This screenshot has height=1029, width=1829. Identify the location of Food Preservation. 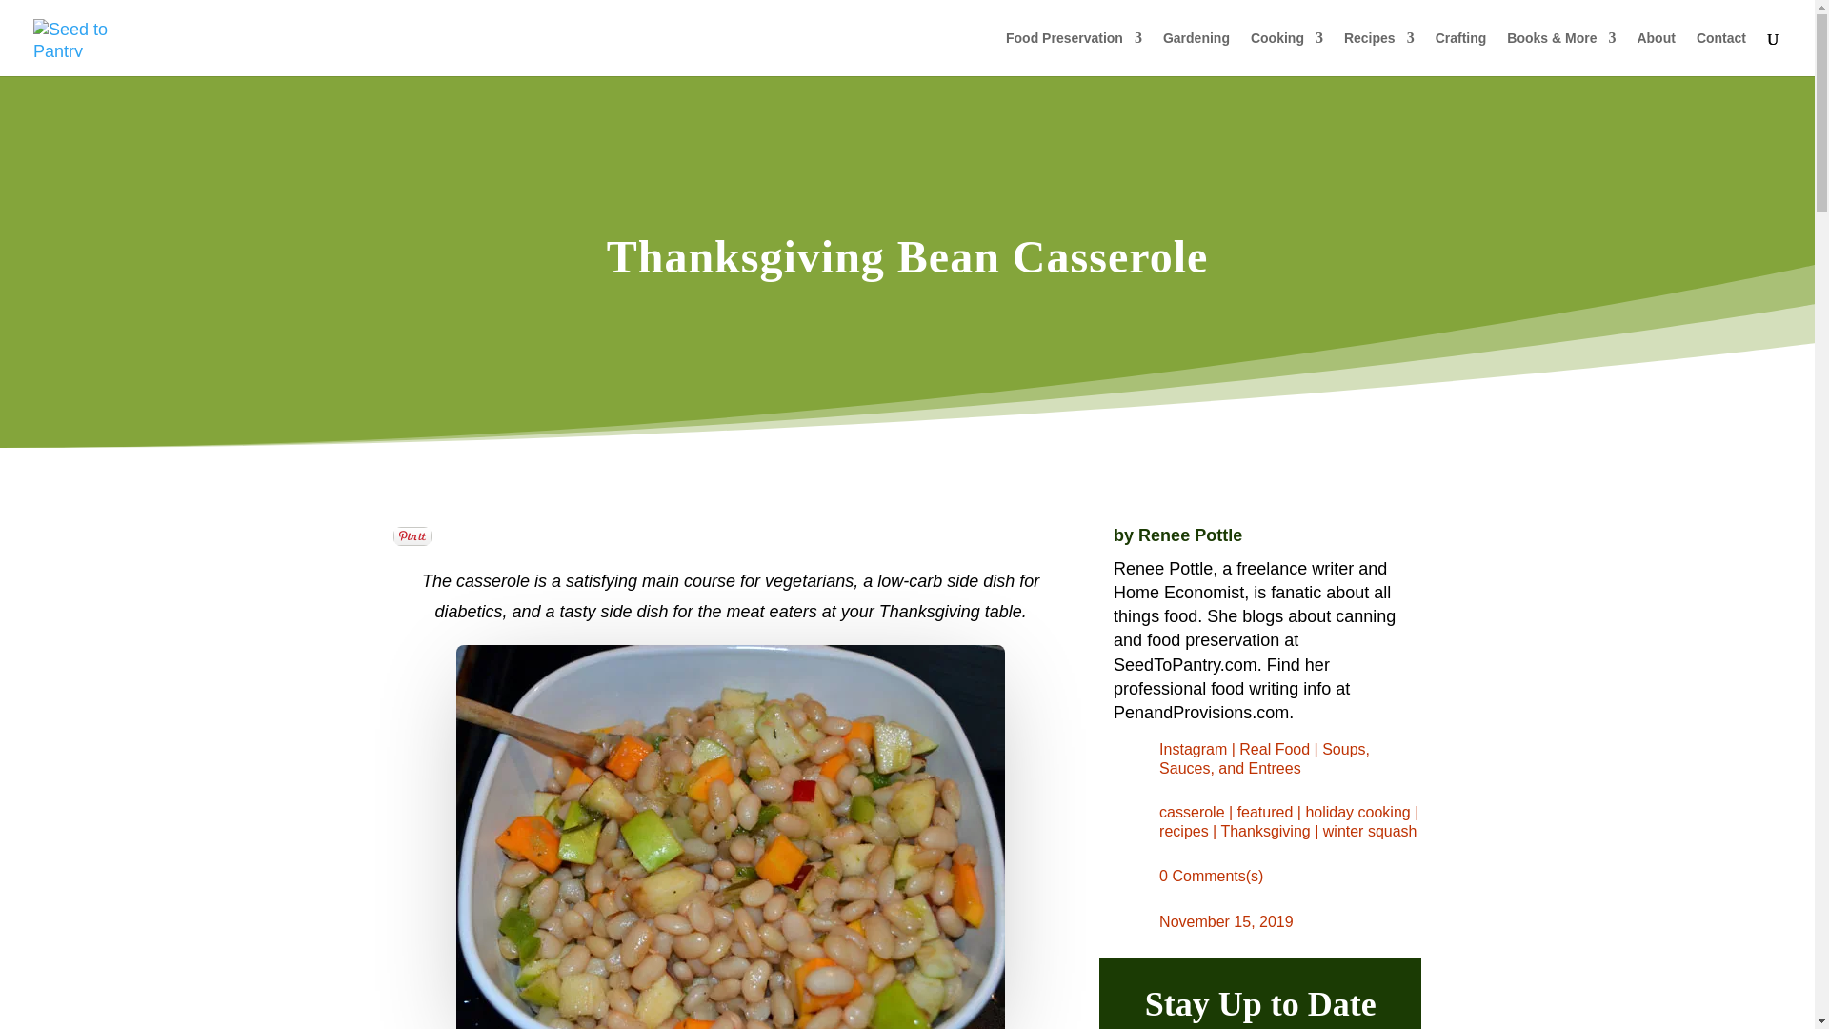
(1074, 53).